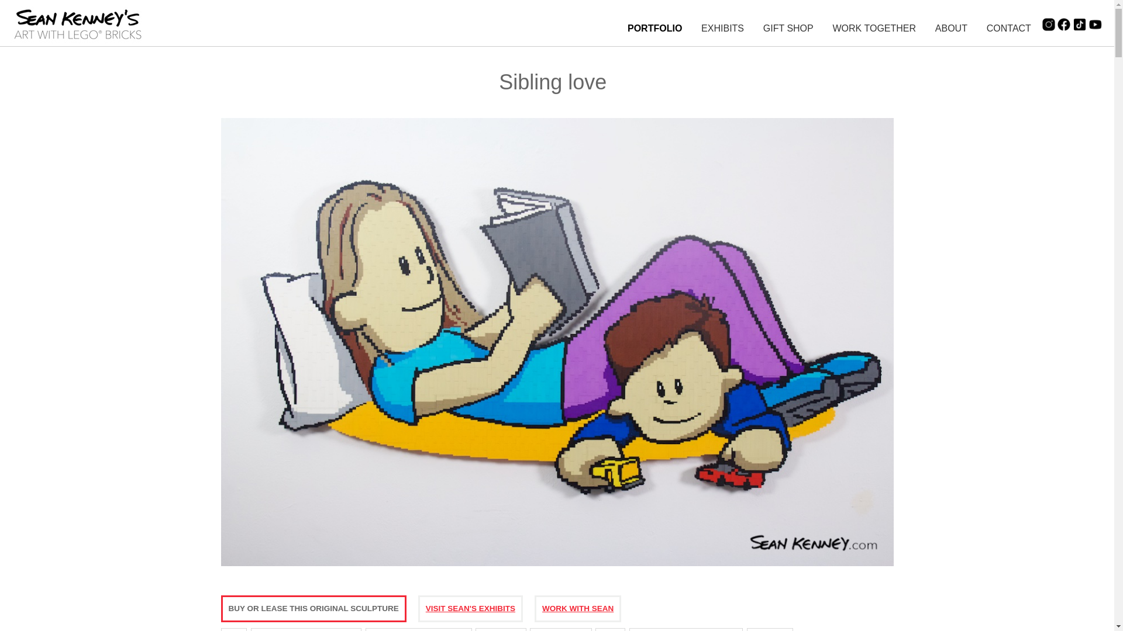  What do you see at coordinates (951, 28) in the screenshot?
I see `ABOUT` at bounding box center [951, 28].